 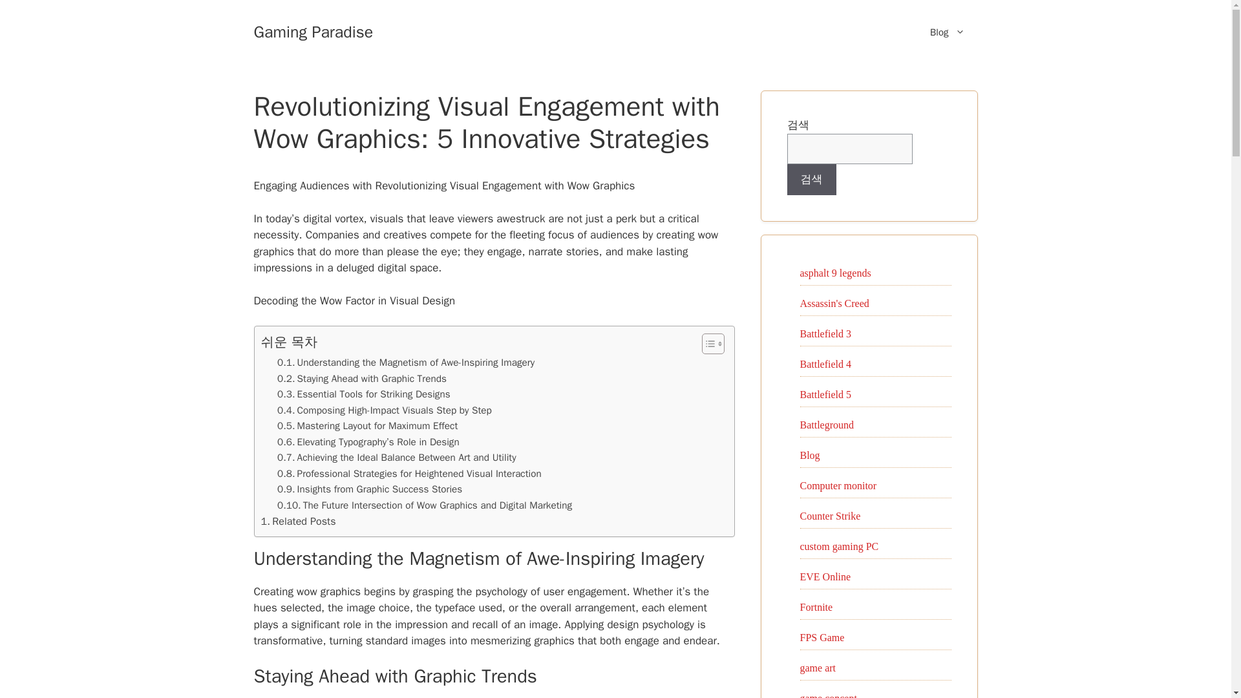 What do you see at coordinates (363, 394) in the screenshot?
I see `Essential Tools for Striking Designs` at bounding box center [363, 394].